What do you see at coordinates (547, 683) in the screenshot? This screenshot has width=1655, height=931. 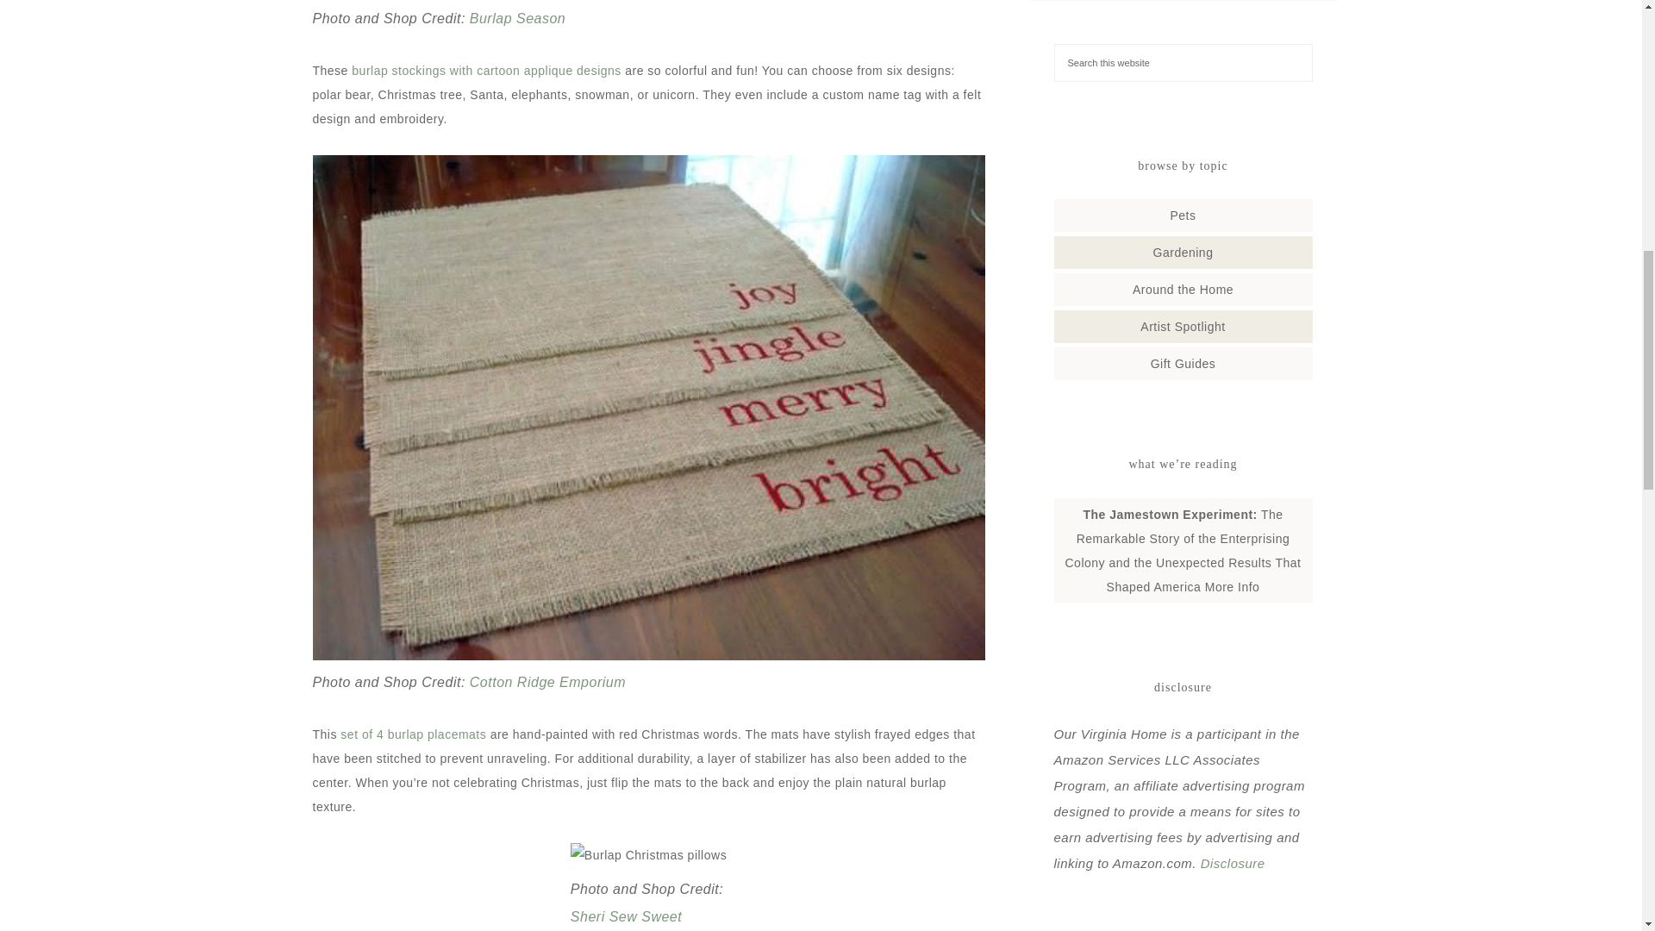 I see `Cotton Ridge Emporium` at bounding box center [547, 683].